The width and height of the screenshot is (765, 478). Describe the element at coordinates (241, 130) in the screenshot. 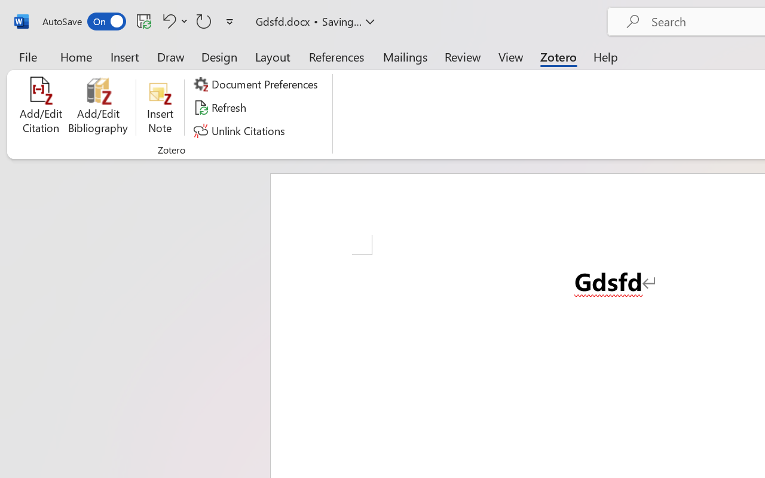

I see `Unlink Citations` at that location.